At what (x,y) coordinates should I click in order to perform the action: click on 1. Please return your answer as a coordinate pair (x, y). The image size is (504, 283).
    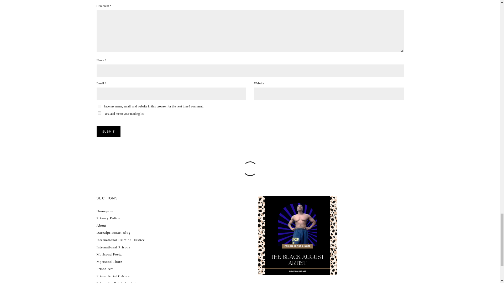
    Looking at the image, I should click on (99, 113).